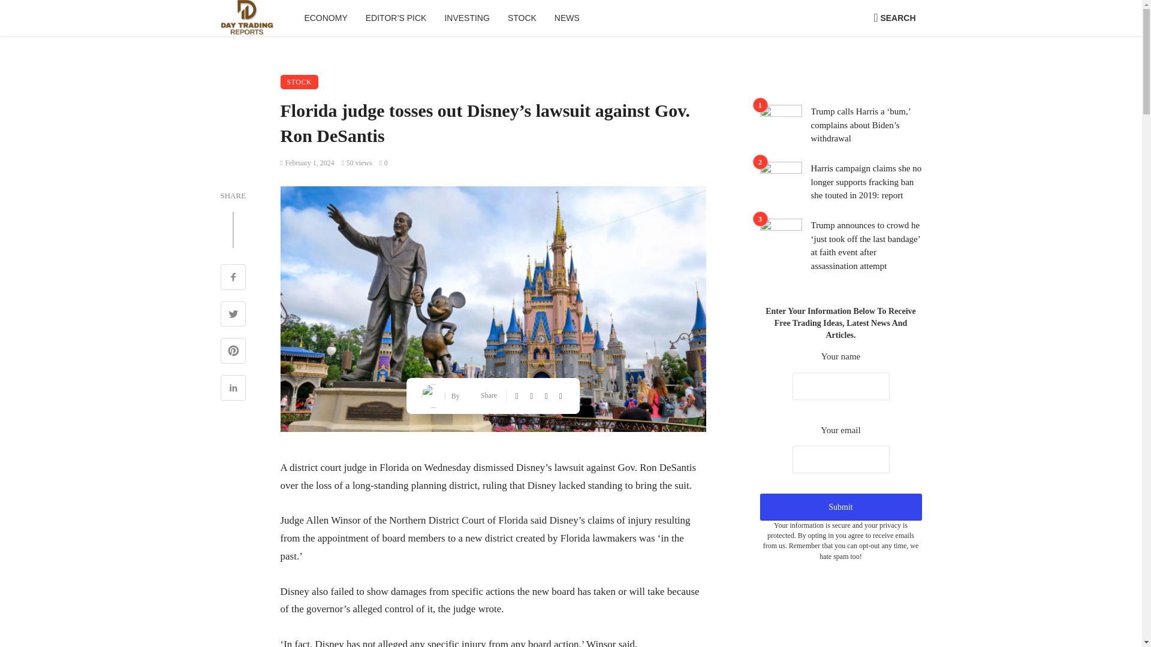  Describe the element at coordinates (300, 82) in the screenshot. I see `STOCK` at that location.